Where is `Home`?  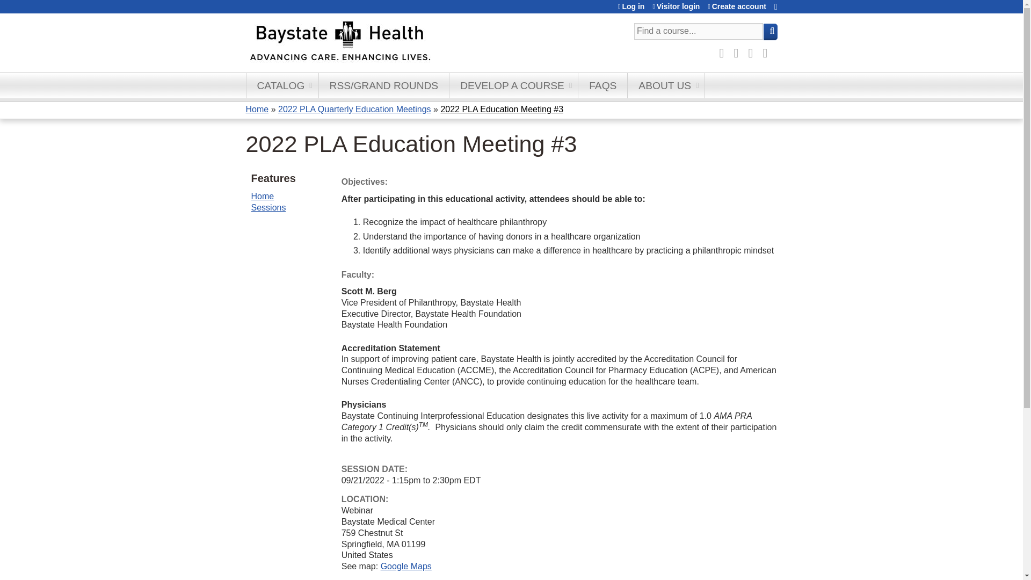
Home is located at coordinates (390, 43).